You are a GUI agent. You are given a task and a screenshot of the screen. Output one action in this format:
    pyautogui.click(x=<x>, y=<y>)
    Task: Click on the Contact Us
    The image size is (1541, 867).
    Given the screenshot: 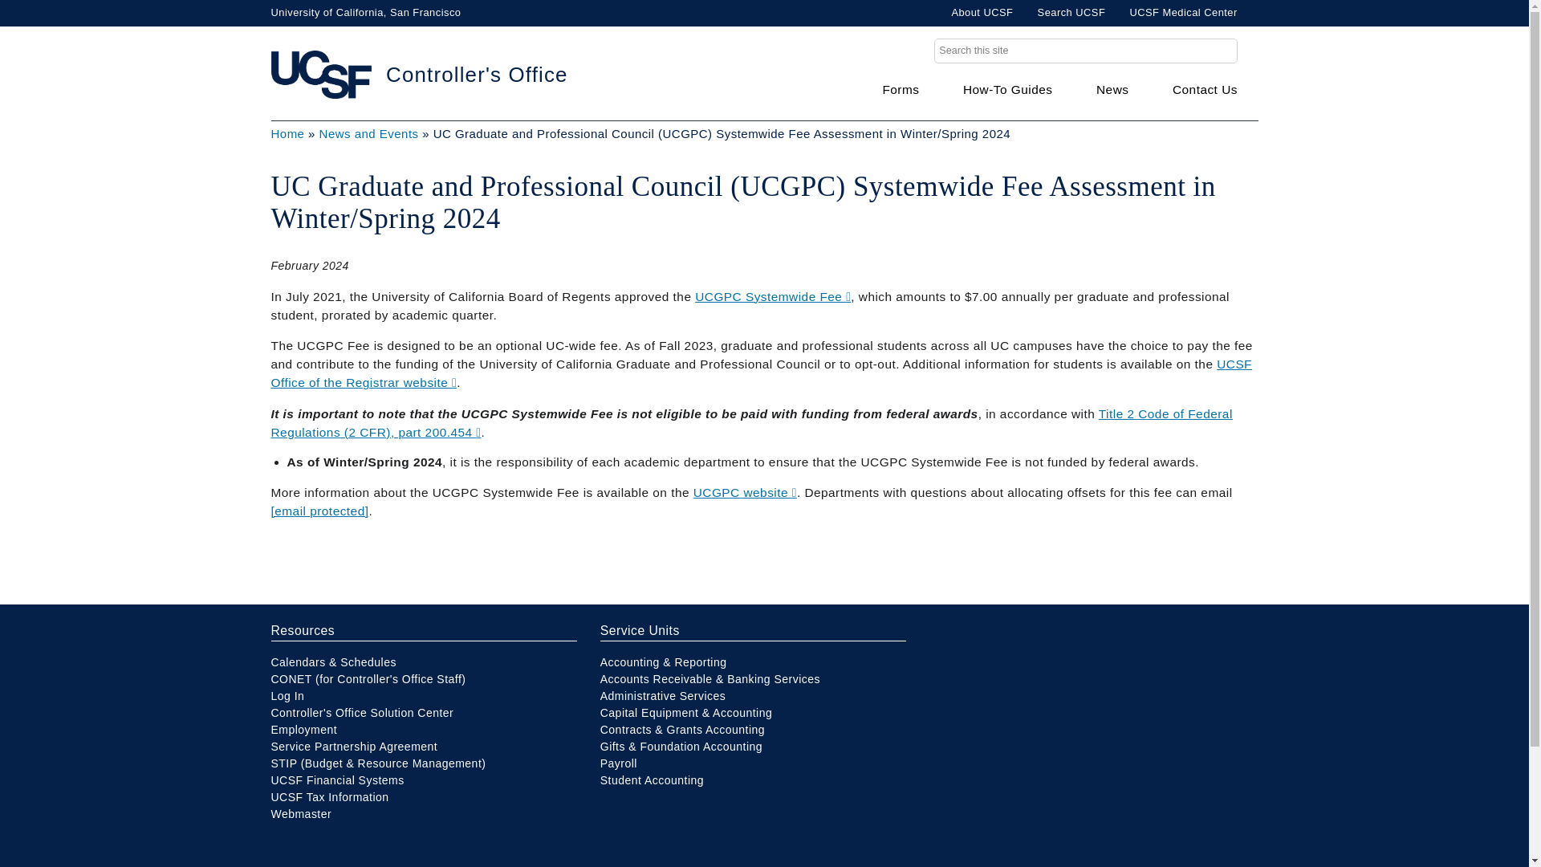 What is the action you would take?
    pyautogui.click(x=1205, y=89)
    